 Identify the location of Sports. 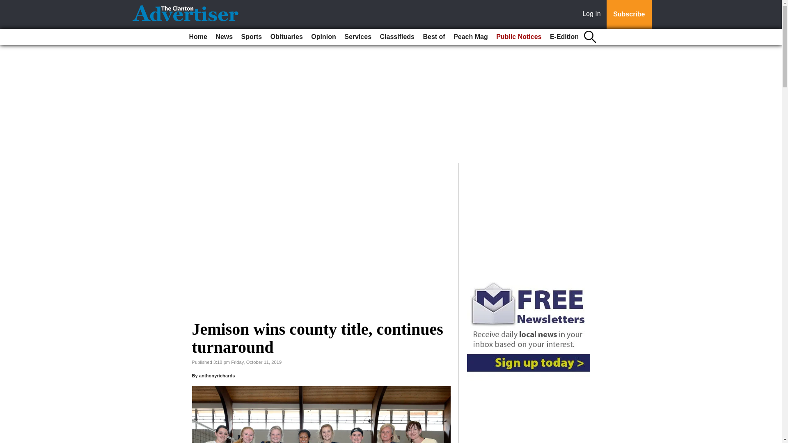
(252, 37).